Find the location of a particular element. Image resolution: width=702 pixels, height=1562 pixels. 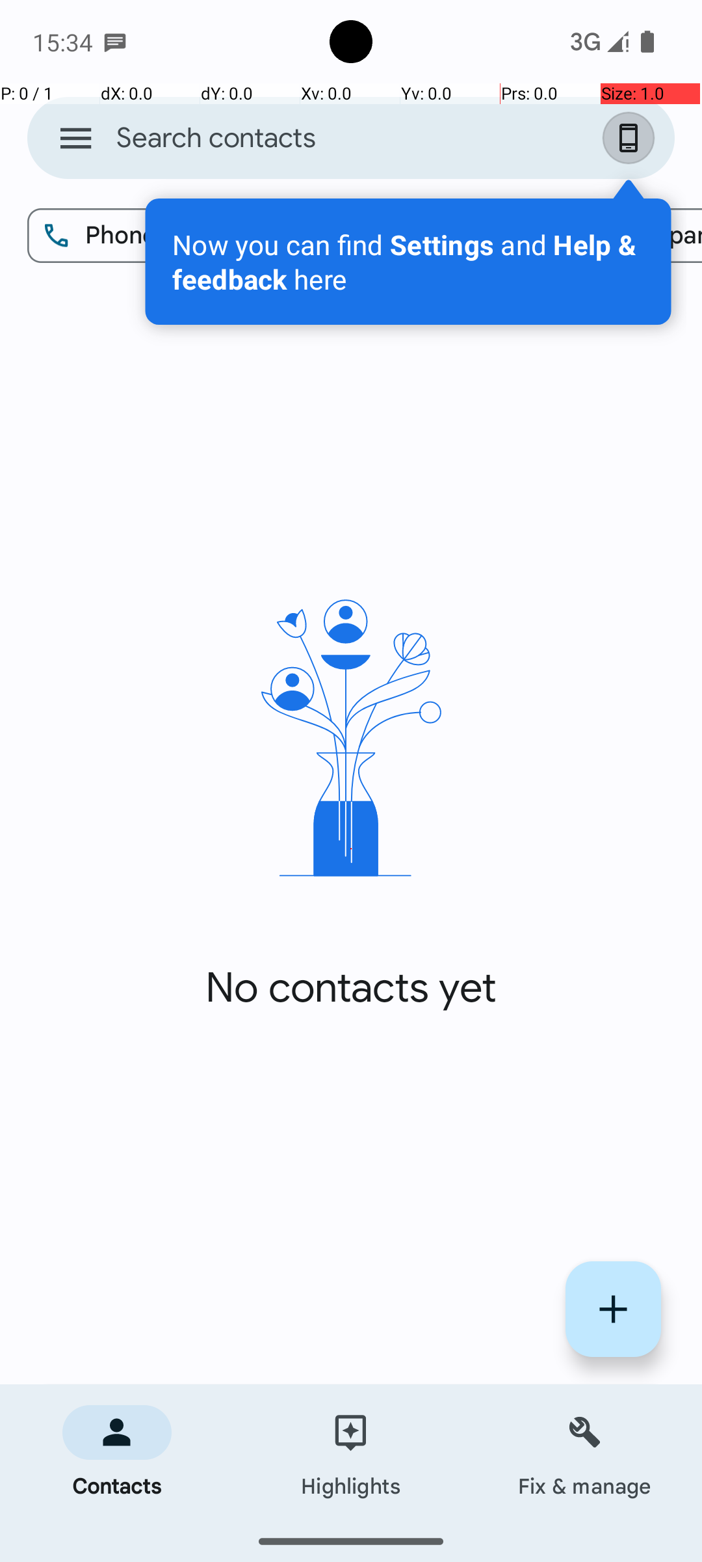

Open navigation drawer is located at coordinates (75, 138).